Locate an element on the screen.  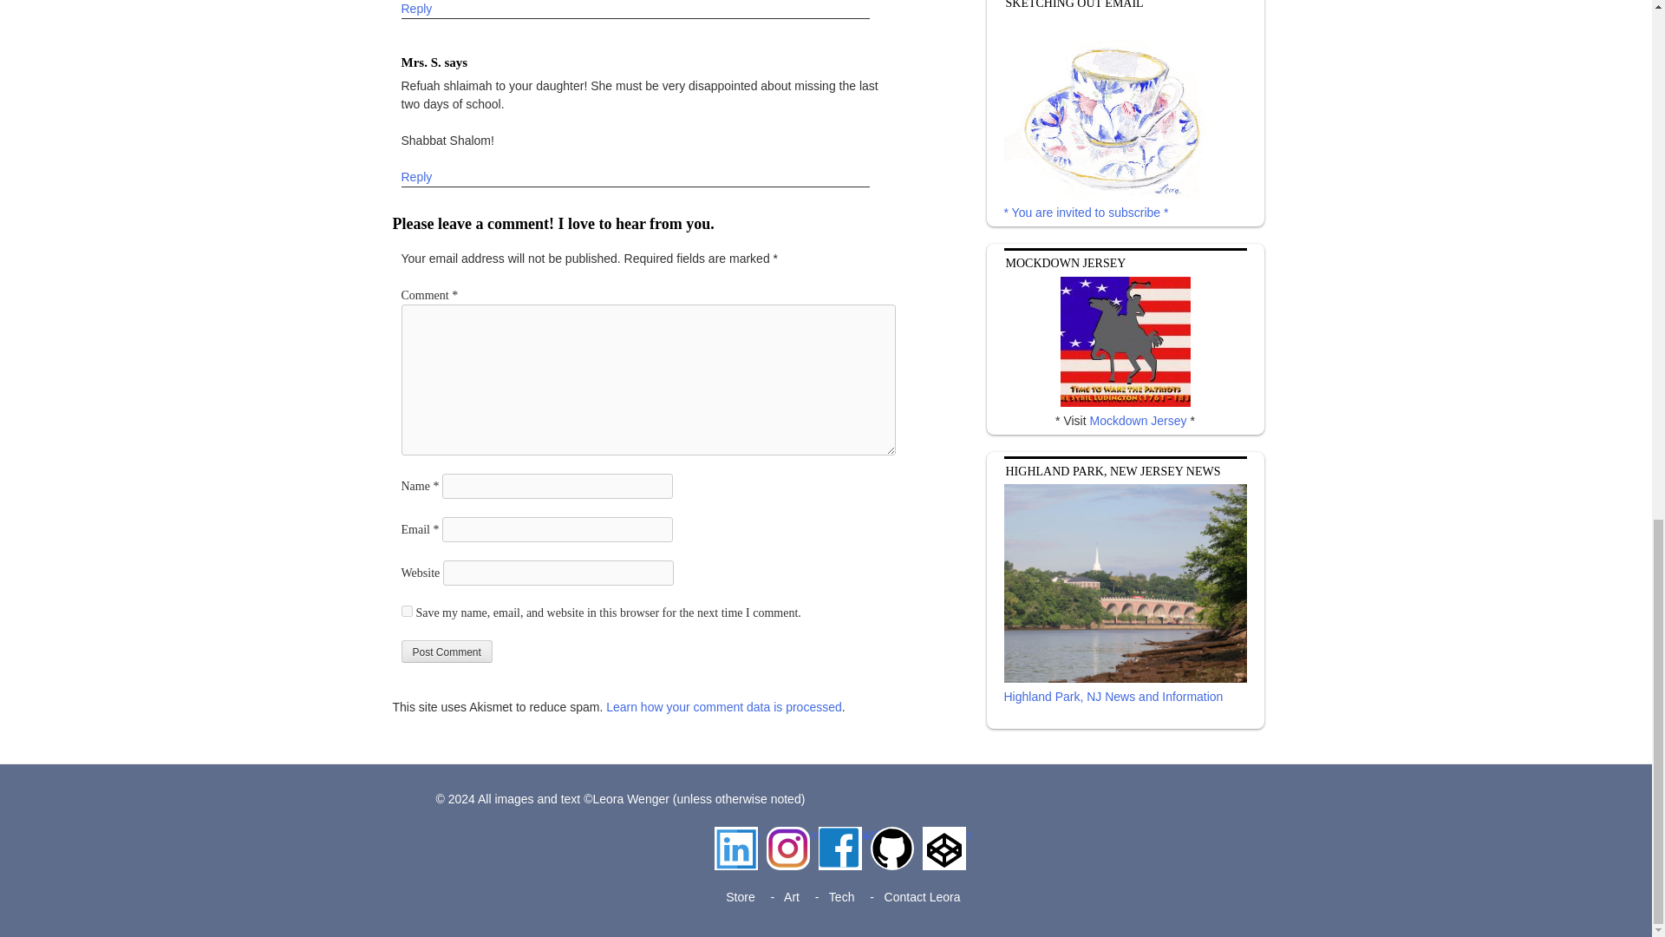
Reply is located at coordinates (416, 9).